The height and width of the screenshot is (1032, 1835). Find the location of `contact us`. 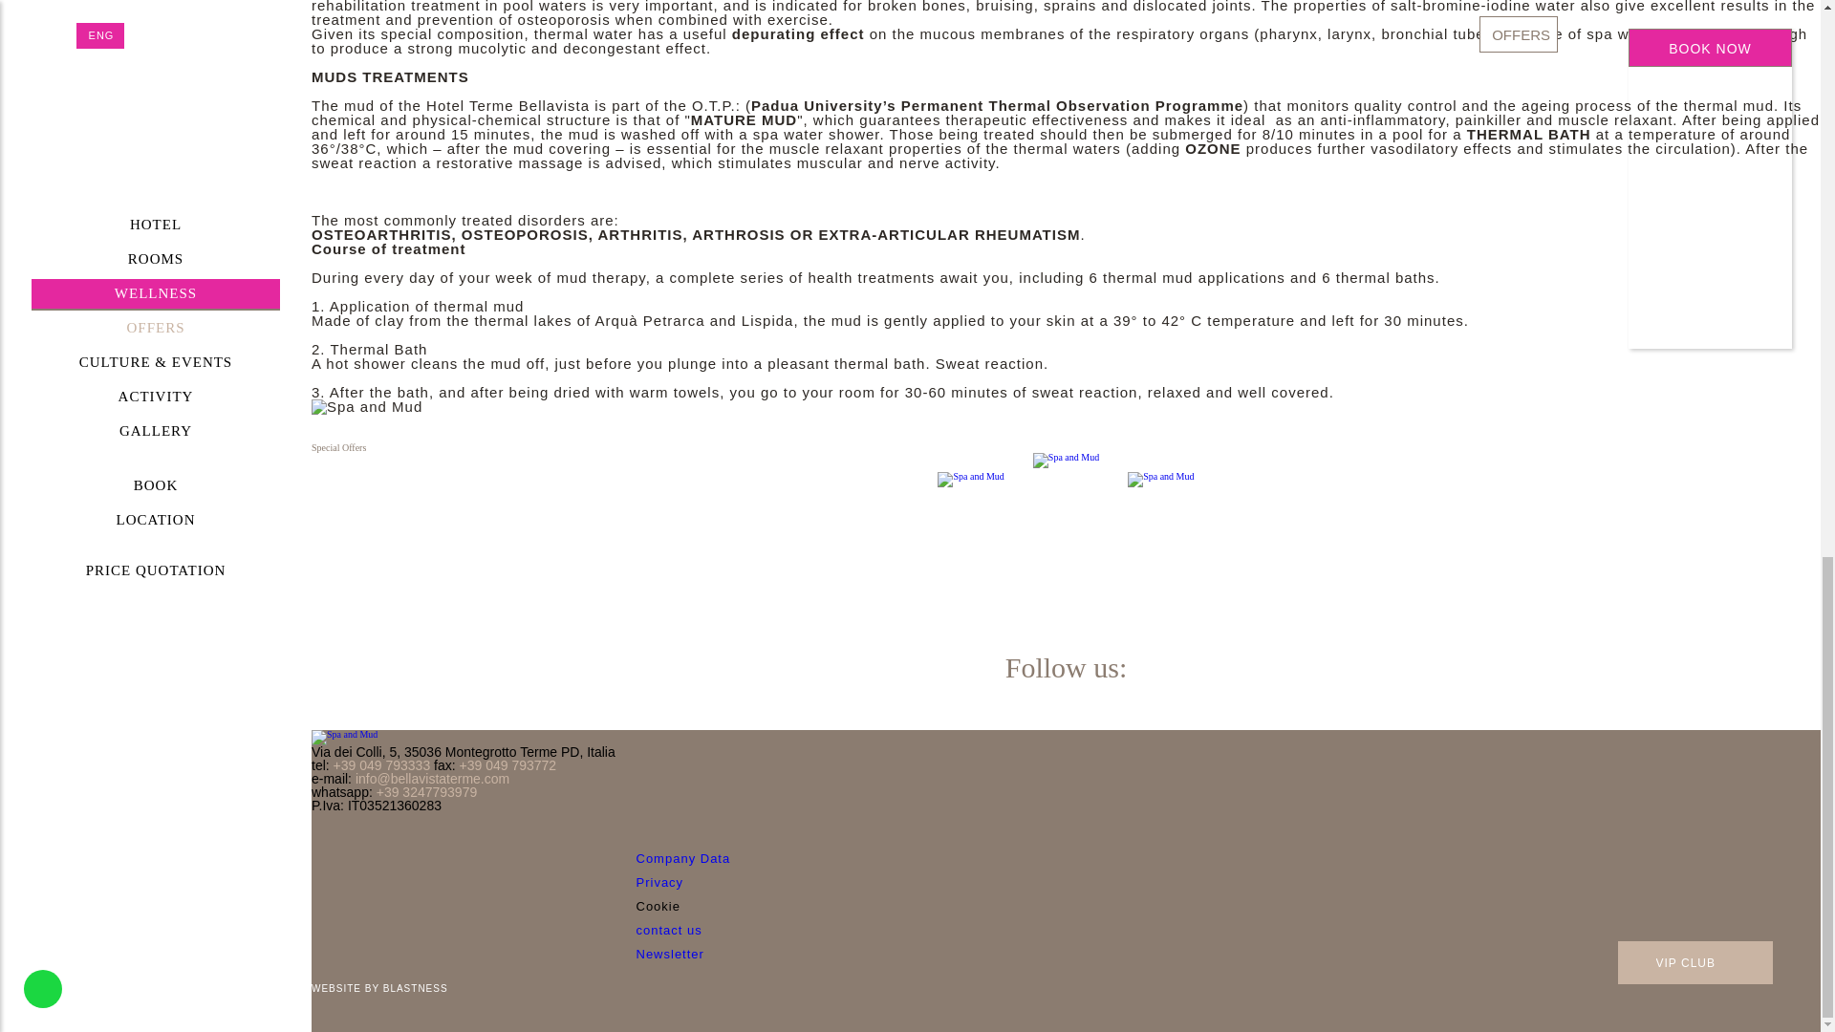

contact us is located at coordinates (669, 929).